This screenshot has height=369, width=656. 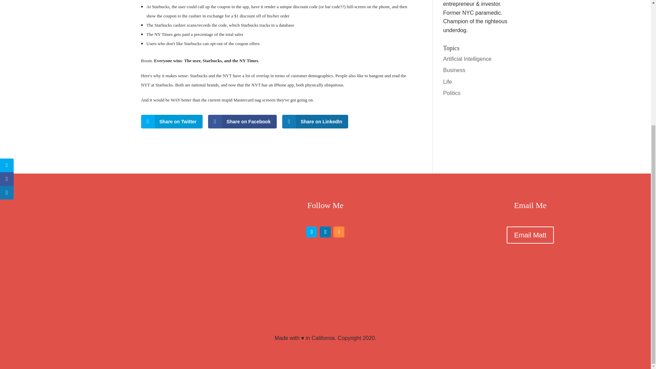 What do you see at coordinates (530, 235) in the screenshot?
I see `Email Matt` at bounding box center [530, 235].